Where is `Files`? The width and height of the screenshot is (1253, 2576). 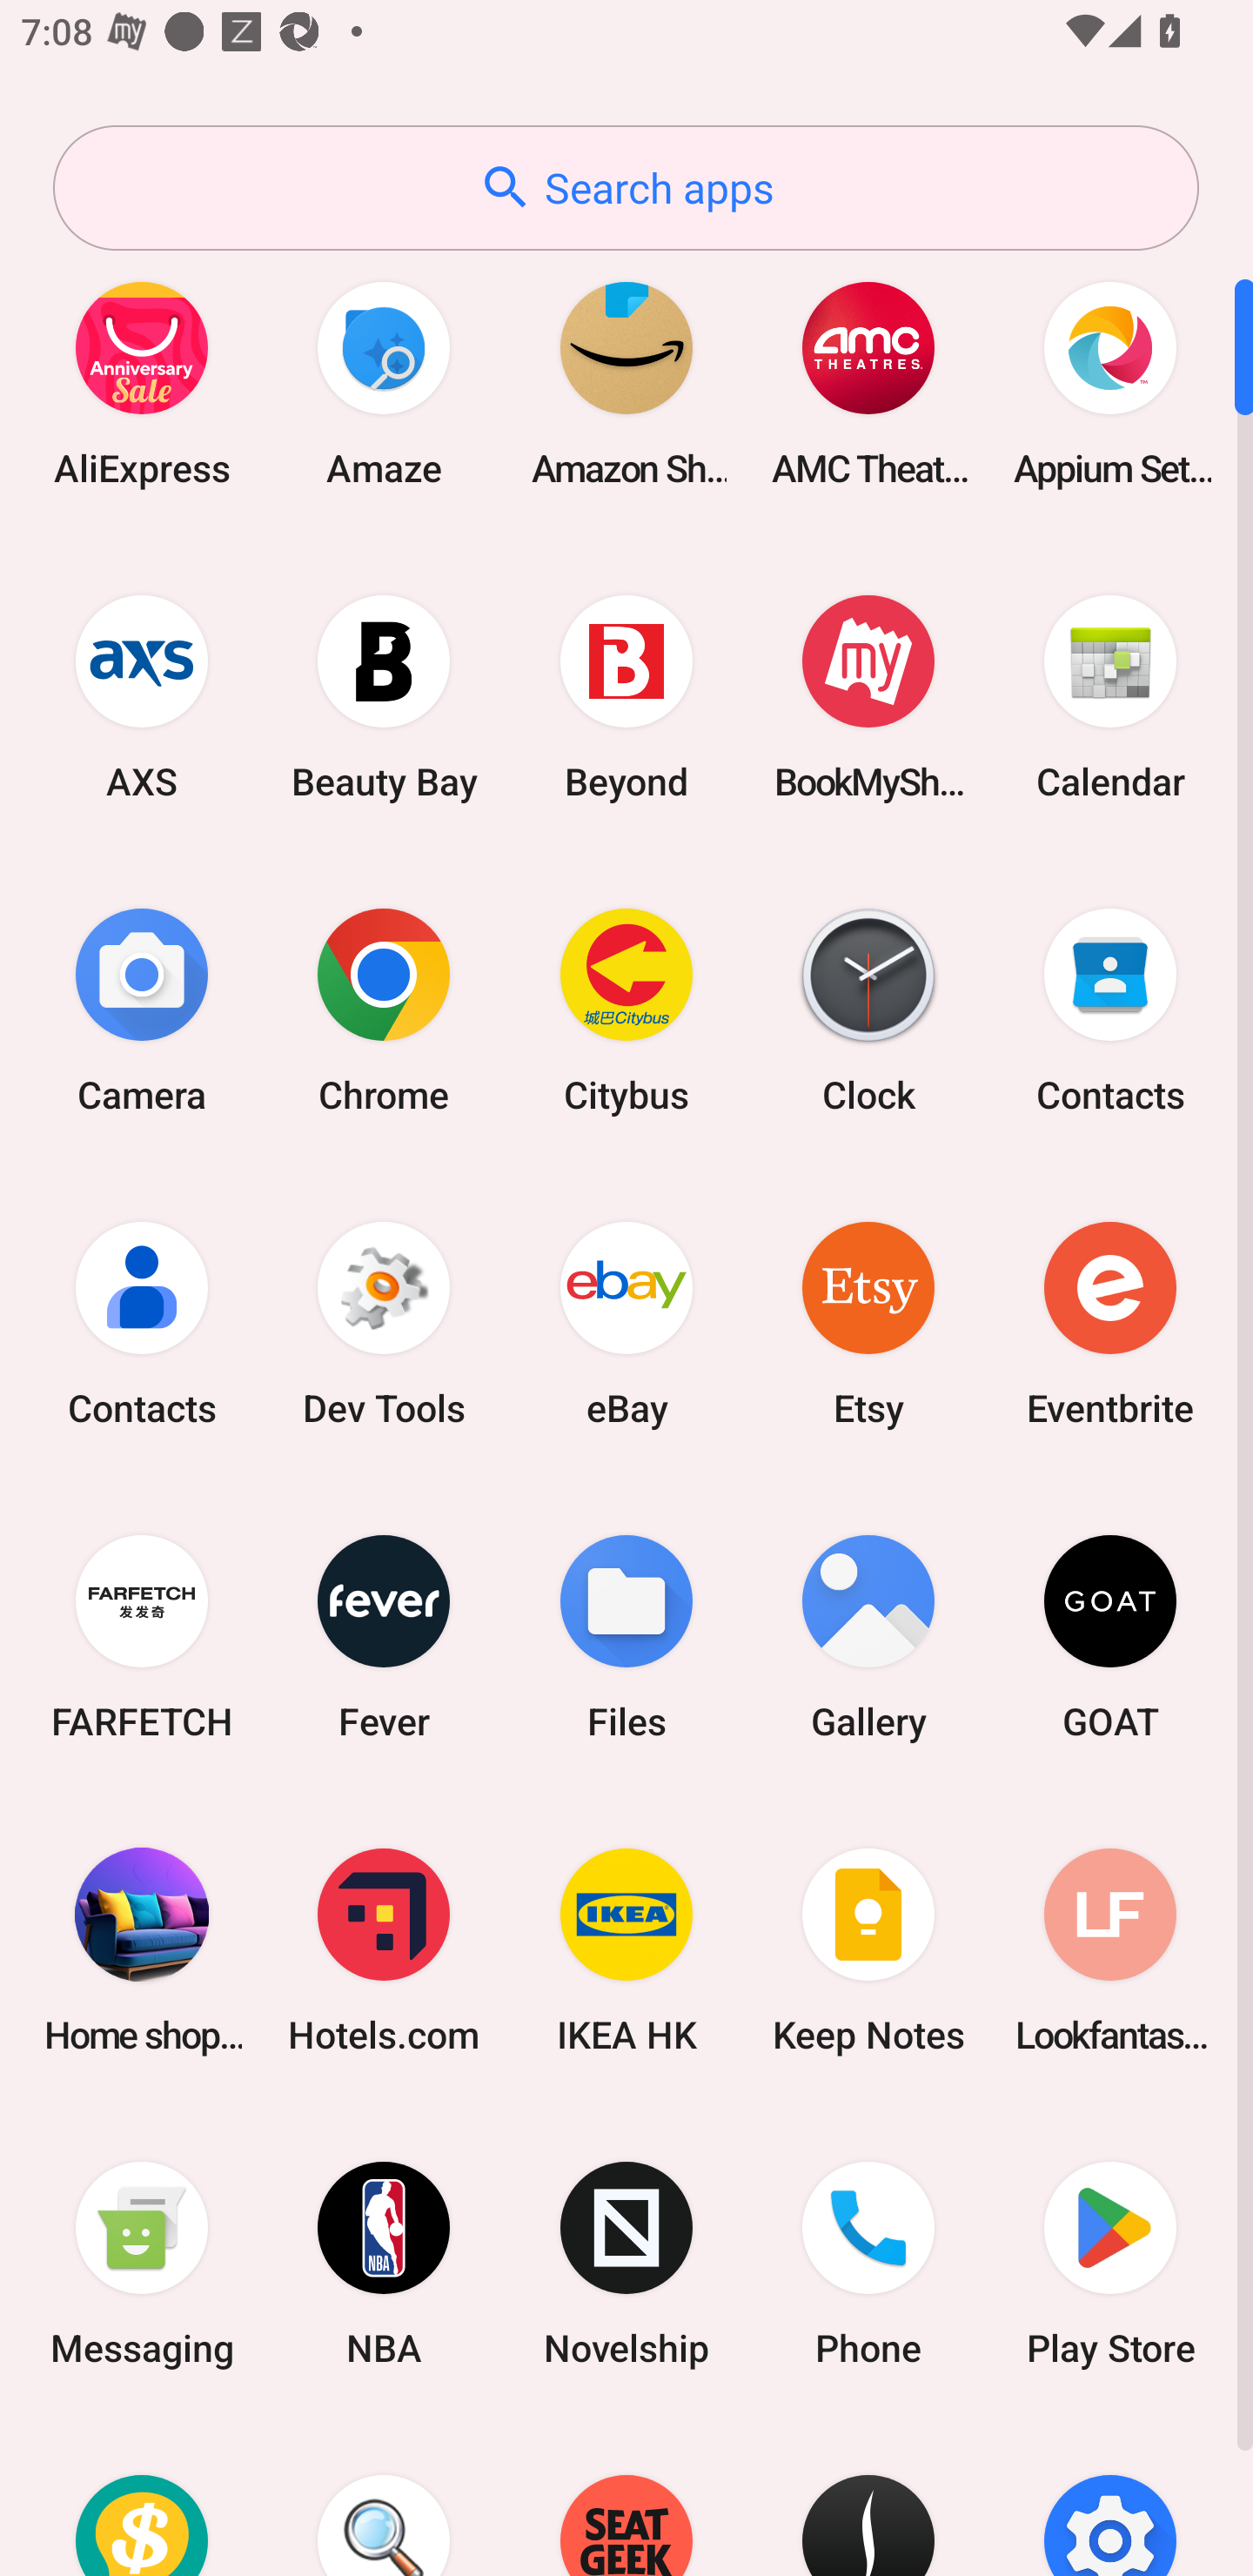
Files is located at coordinates (626, 1636).